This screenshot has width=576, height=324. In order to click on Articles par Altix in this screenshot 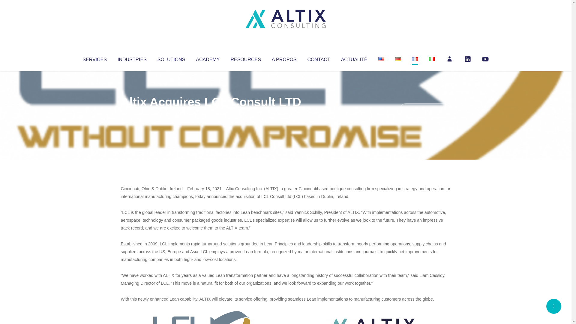, I will do `click(132, 114)`.